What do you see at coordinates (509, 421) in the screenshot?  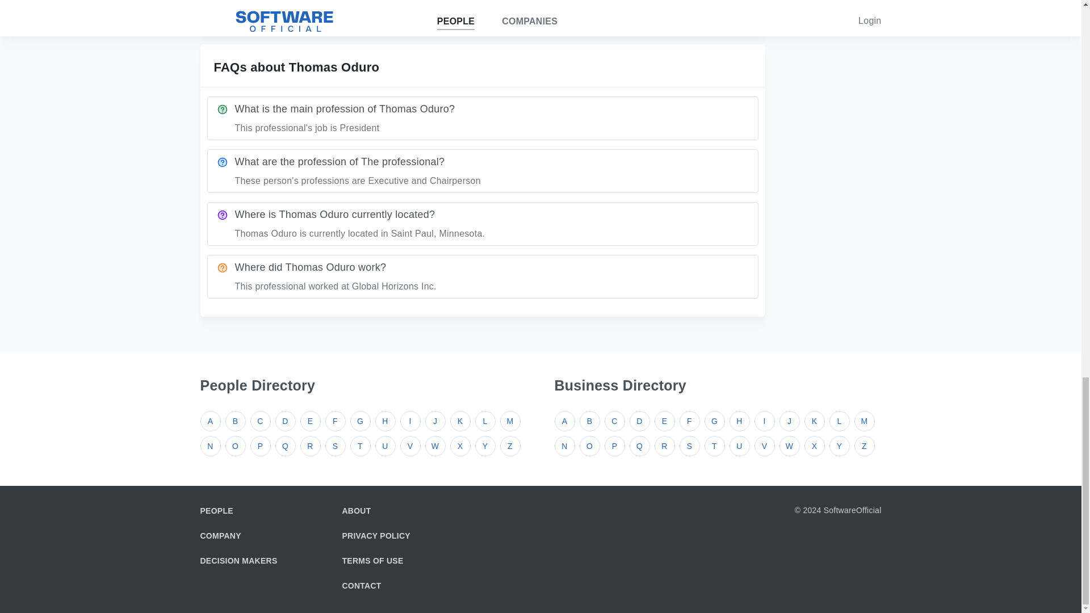 I see `M` at bounding box center [509, 421].